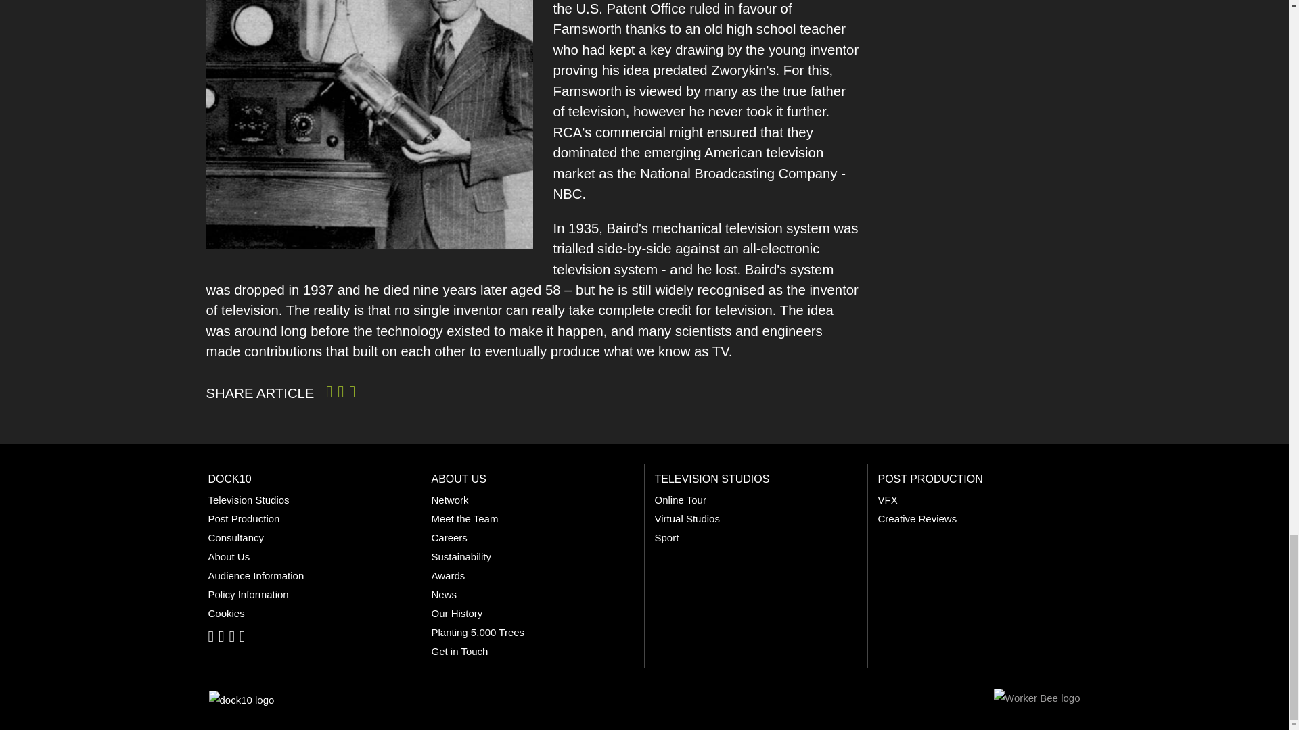 The height and width of the screenshot is (730, 1299). I want to click on Consultancy, so click(236, 537).